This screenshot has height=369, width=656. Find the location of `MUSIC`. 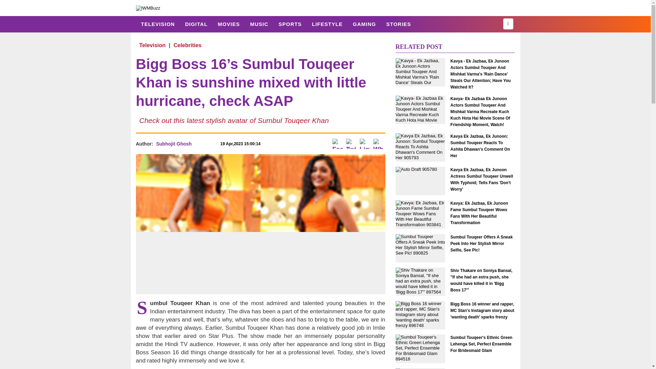

MUSIC is located at coordinates (259, 24).